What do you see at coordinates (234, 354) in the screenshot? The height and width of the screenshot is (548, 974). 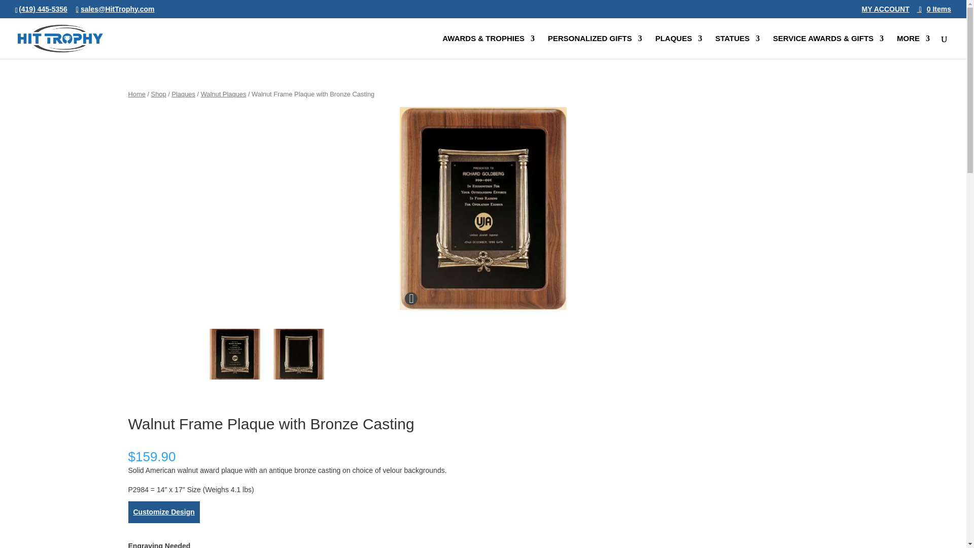 I see `P2984 Walnut Frame Plaque` at bounding box center [234, 354].